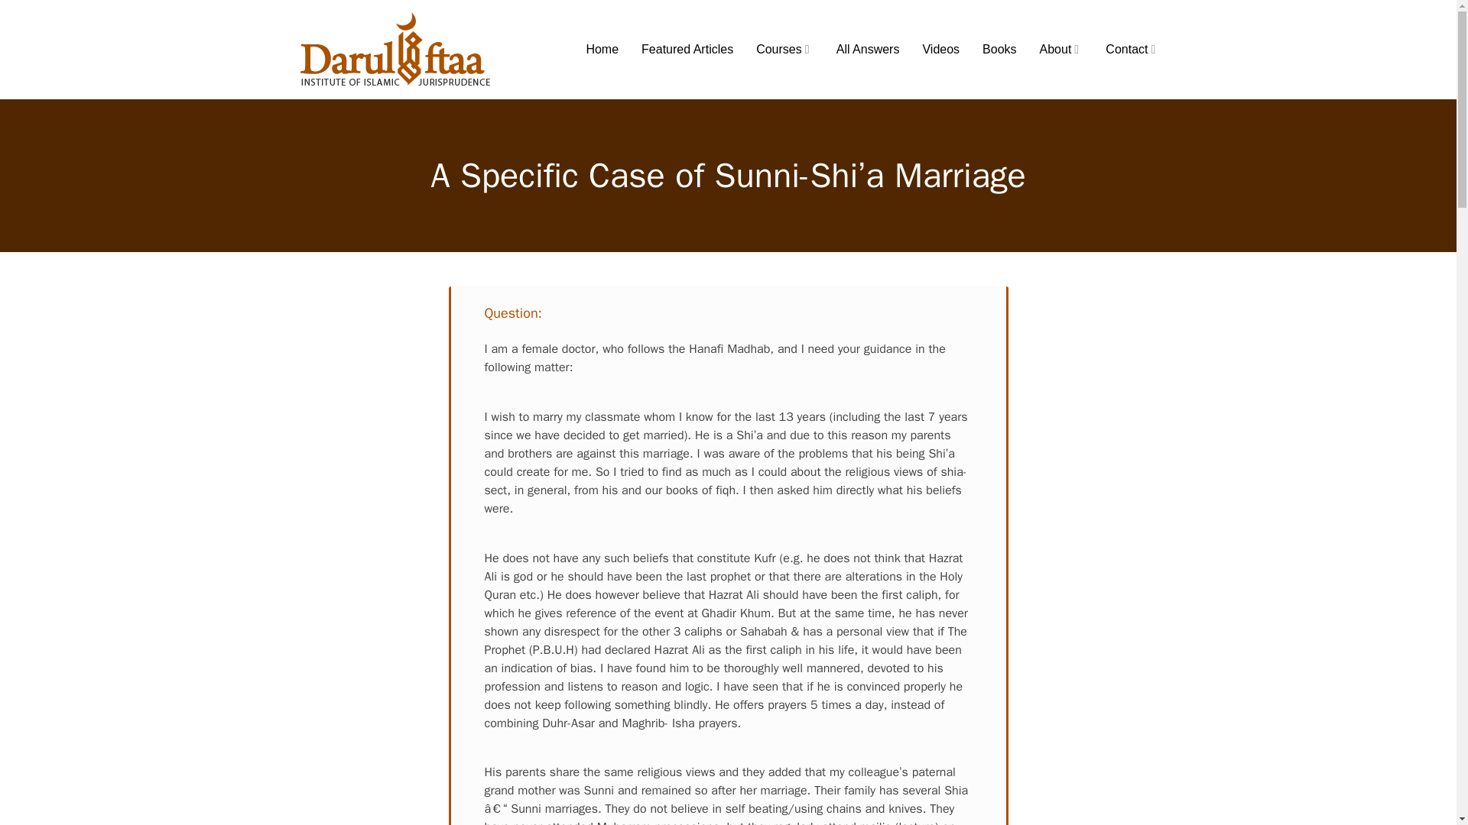  What do you see at coordinates (784, 49) in the screenshot?
I see `Courses` at bounding box center [784, 49].